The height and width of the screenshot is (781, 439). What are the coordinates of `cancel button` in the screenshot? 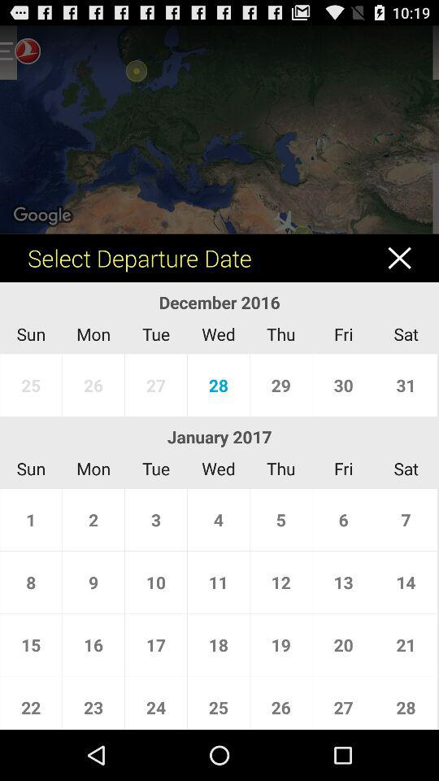 It's located at (408, 257).